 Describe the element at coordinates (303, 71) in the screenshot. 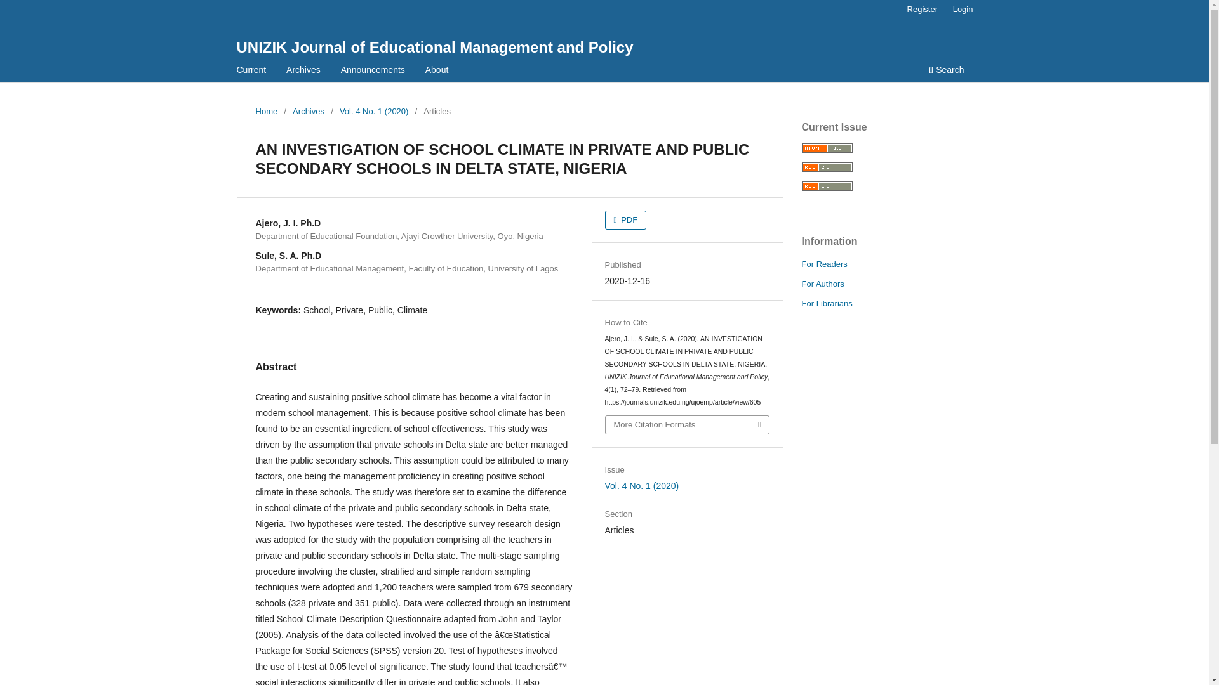

I see `Archives` at that location.